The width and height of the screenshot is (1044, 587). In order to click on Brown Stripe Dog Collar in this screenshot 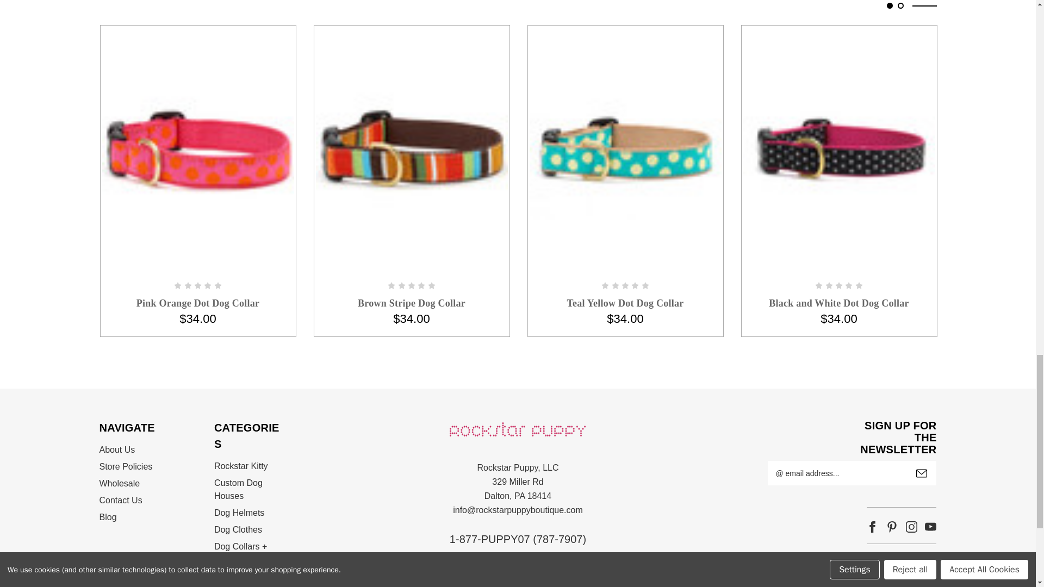, I will do `click(411, 150)`.